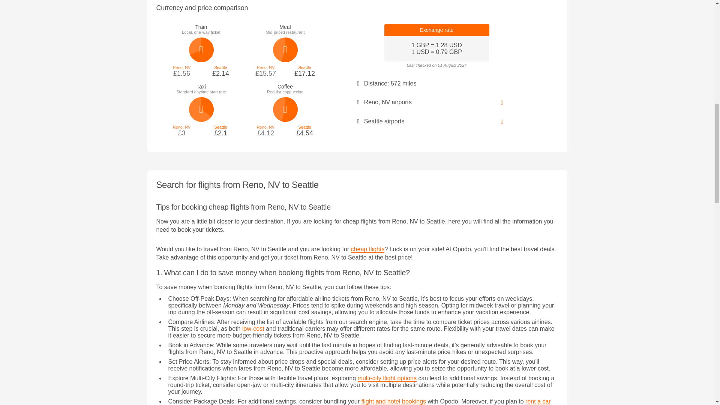 The width and height of the screenshot is (720, 405). I want to click on cheap flights, so click(367, 249).